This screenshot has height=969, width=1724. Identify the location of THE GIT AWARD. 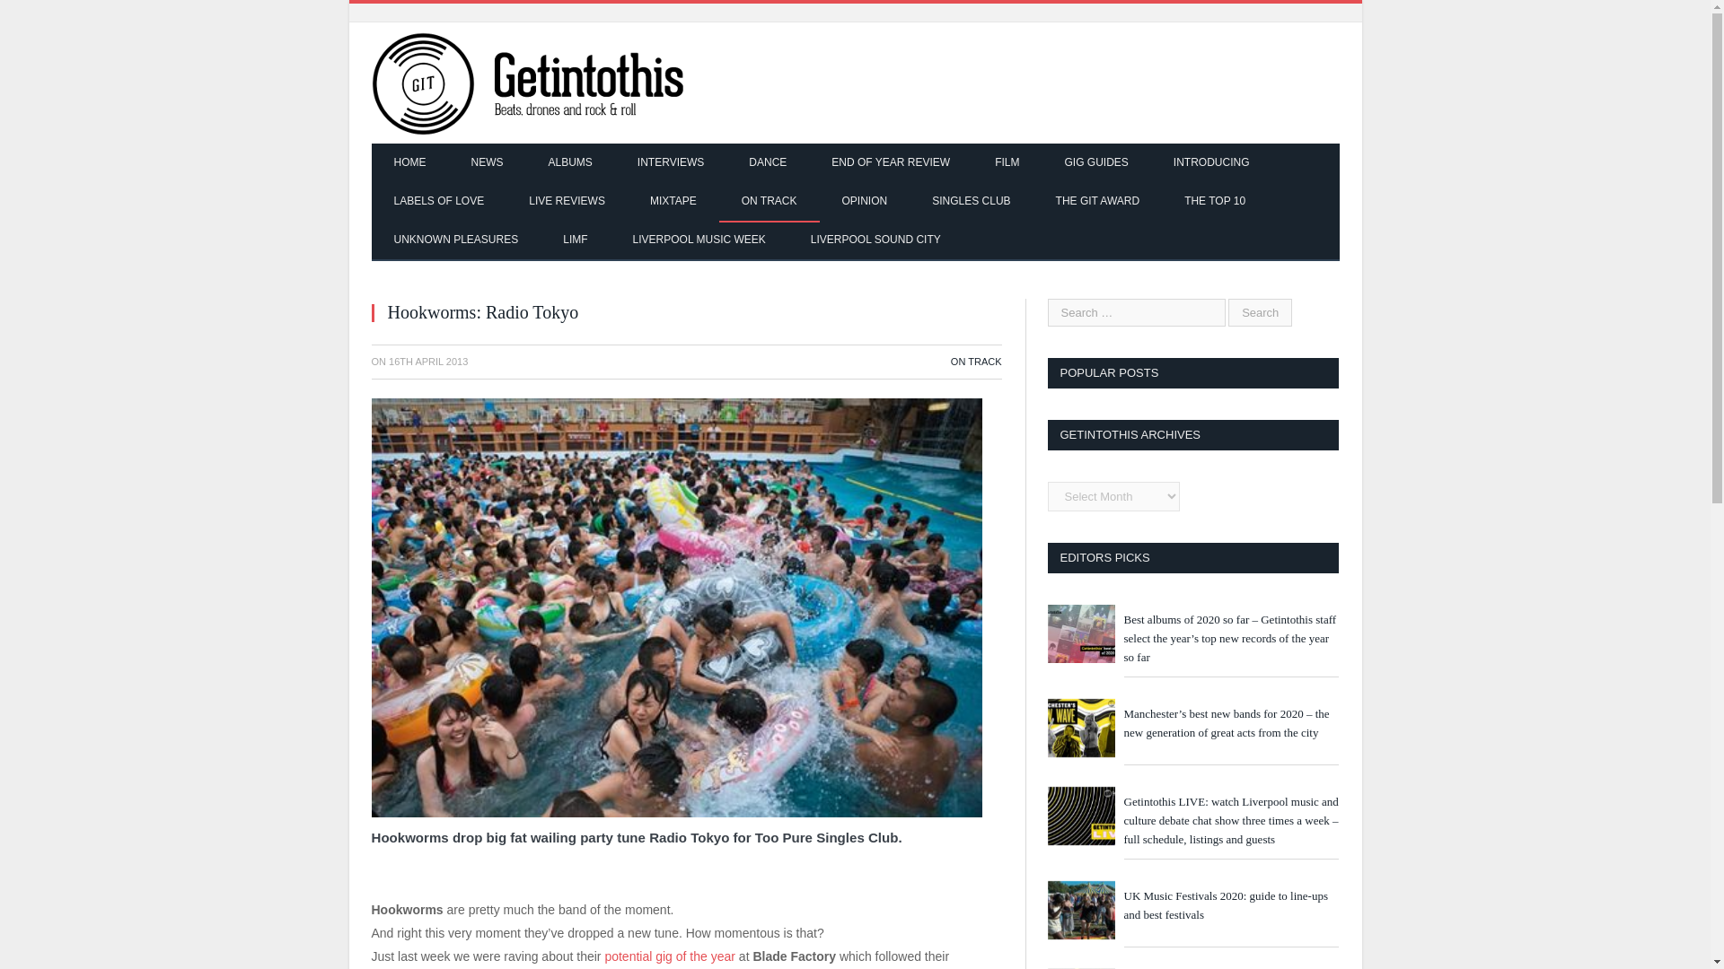
(1097, 203).